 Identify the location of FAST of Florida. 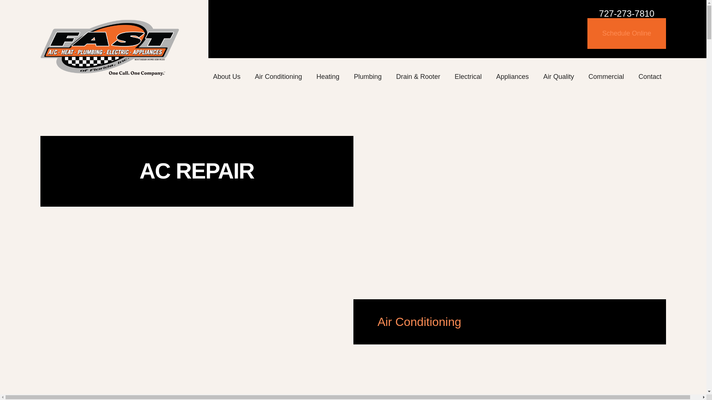
(110, 47).